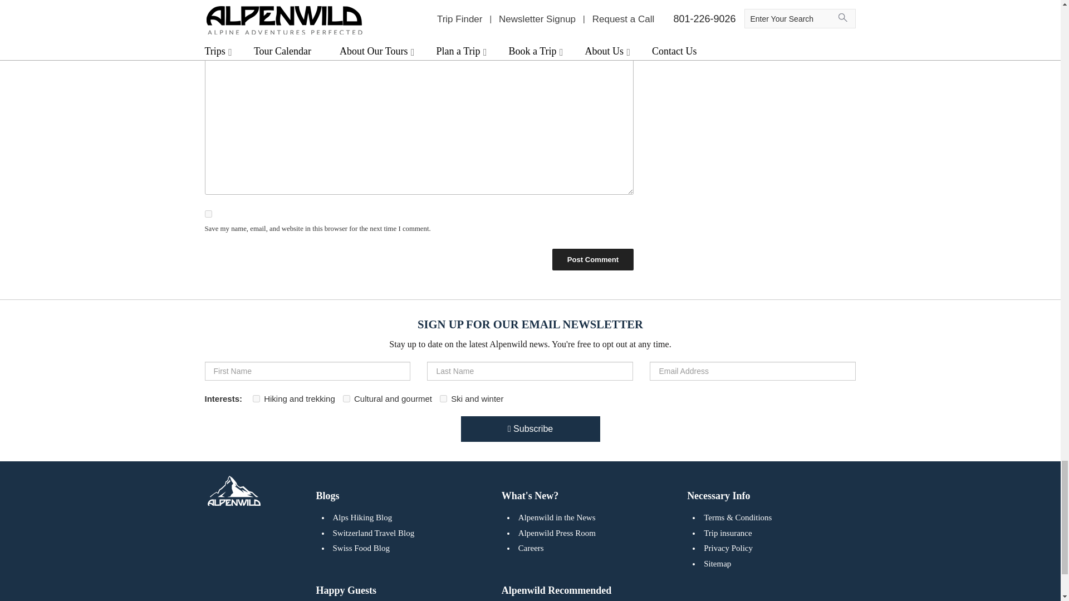 This screenshot has height=601, width=1069. What do you see at coordinates (208, 214) in the screenshot?
I see `yes` at bounding box center [208, 214].